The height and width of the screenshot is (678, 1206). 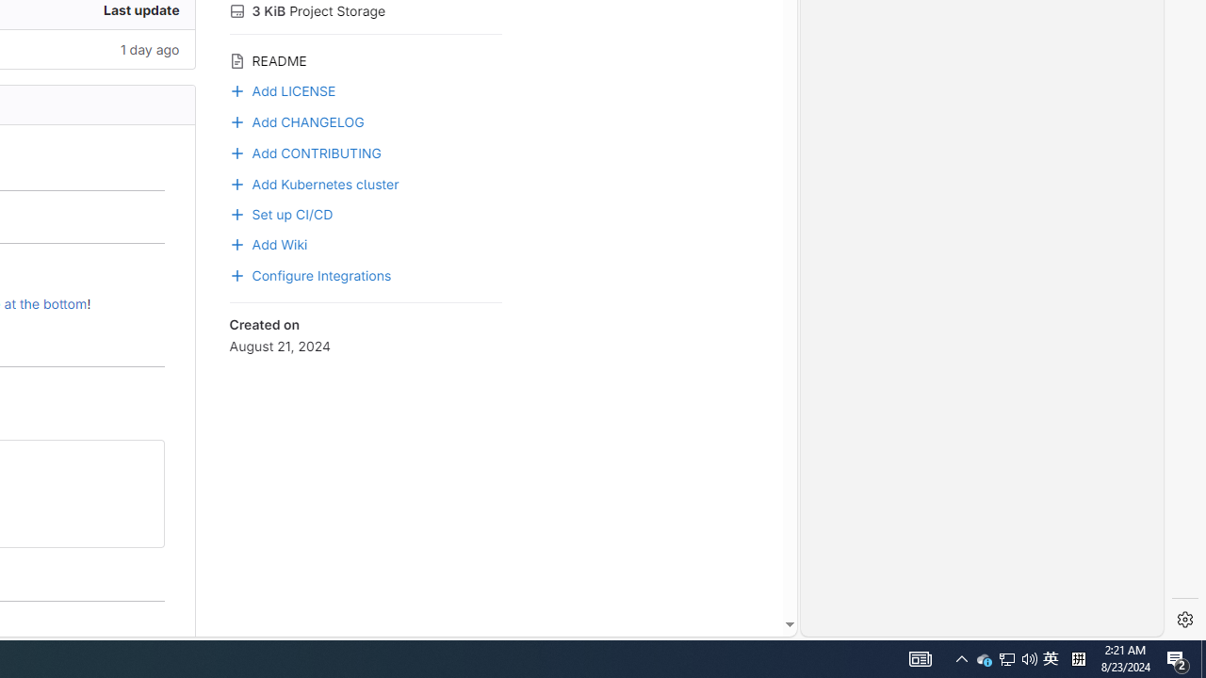 I want to click on Class: s16 icon gl-mr-3 gl-text-gray-500, so click(x=236, y=60).